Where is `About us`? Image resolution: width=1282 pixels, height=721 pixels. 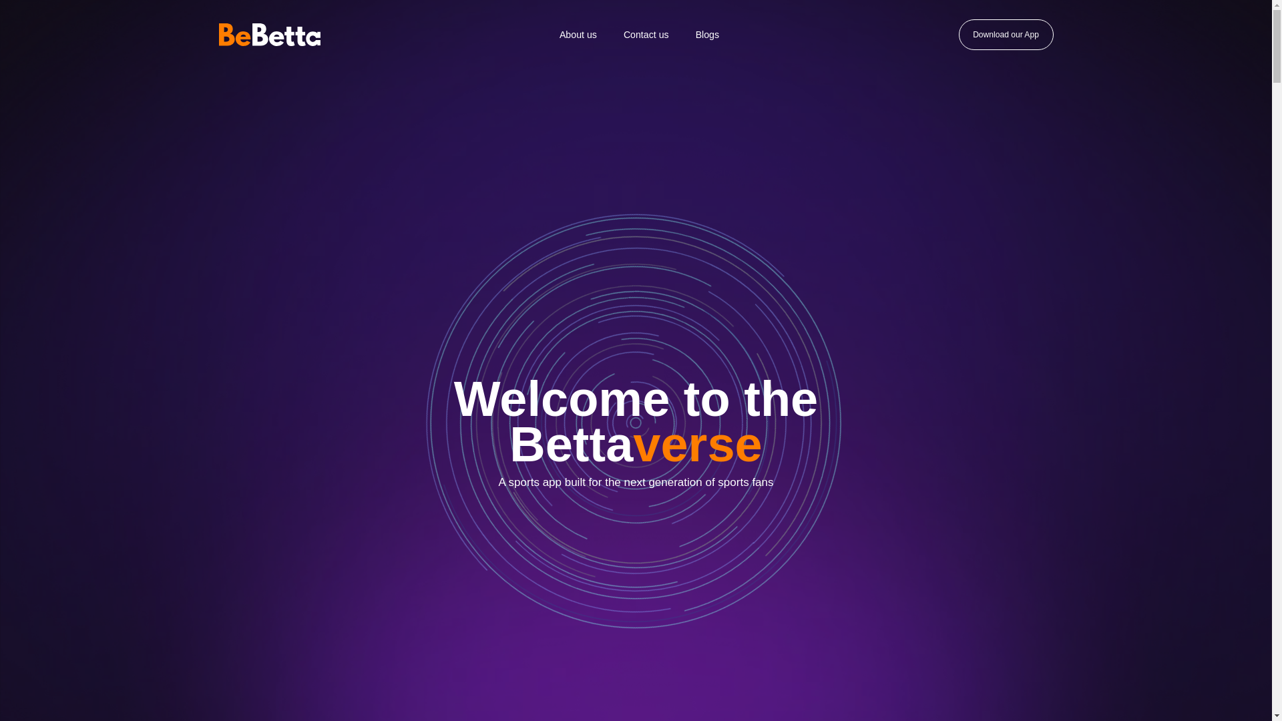
About us is located at coordinates (578, 33).